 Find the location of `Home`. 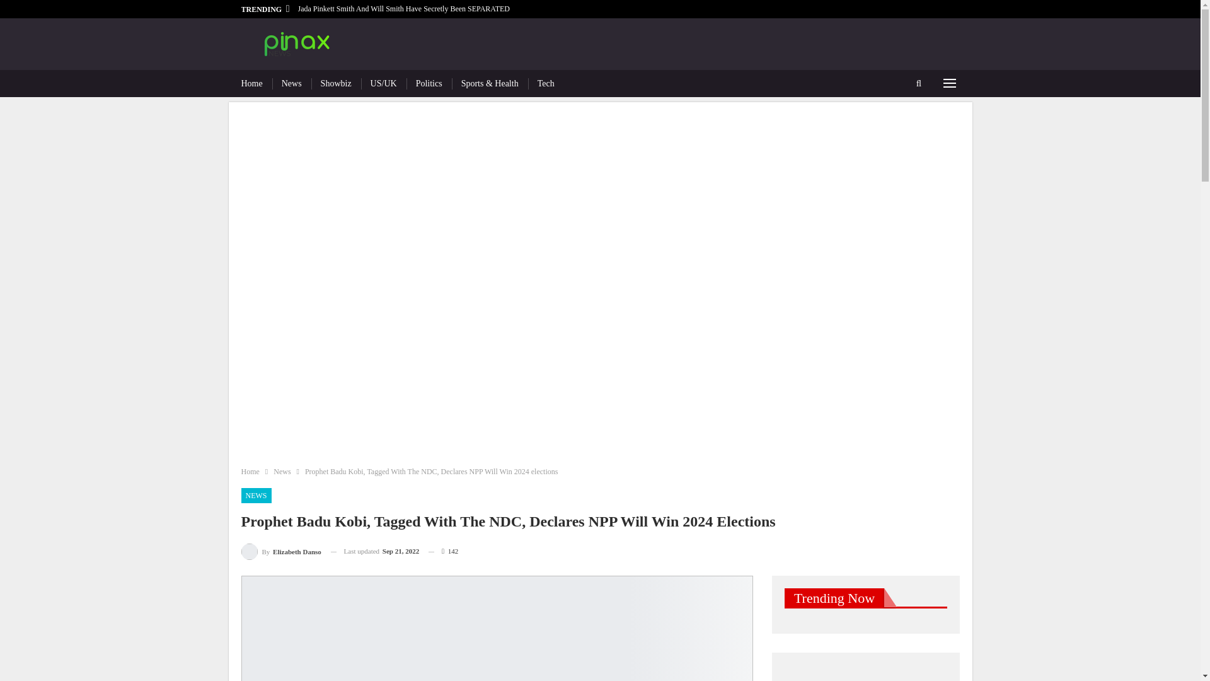

Home is located at coordinates (250, 472).